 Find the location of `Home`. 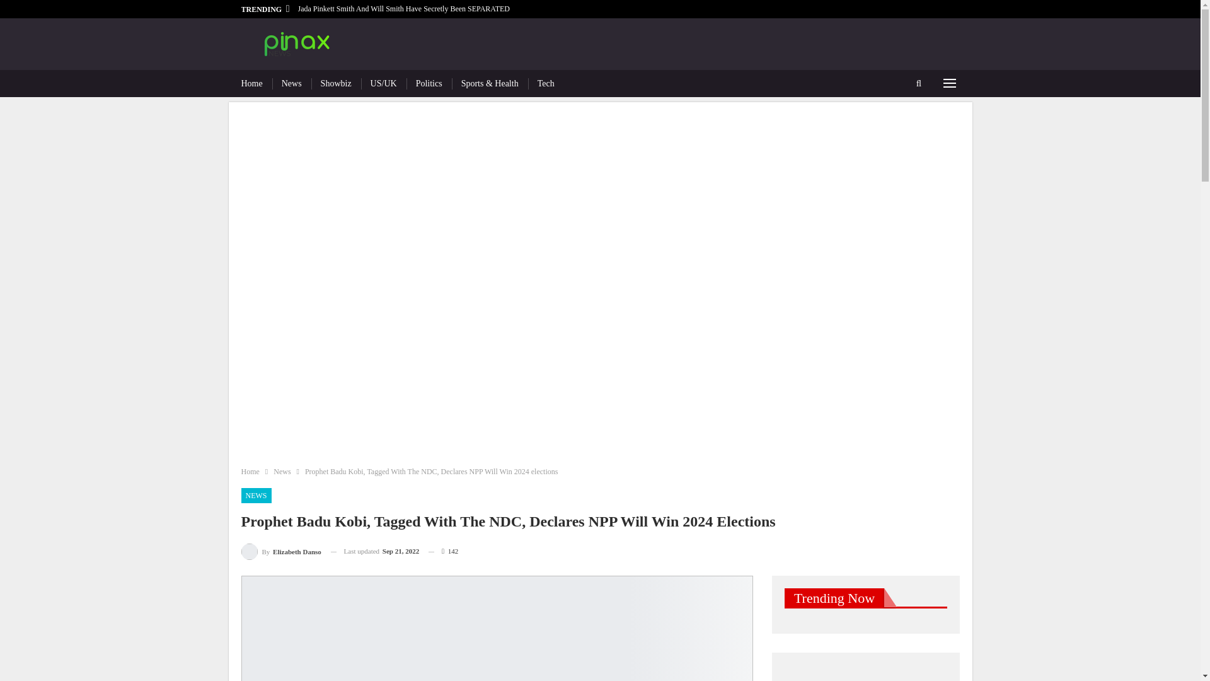

Home is located at coordinates (250, 472).